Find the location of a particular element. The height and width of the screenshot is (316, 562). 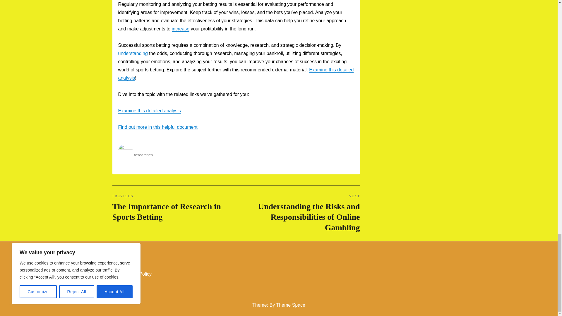

researches is located at coordinates (143, 154).